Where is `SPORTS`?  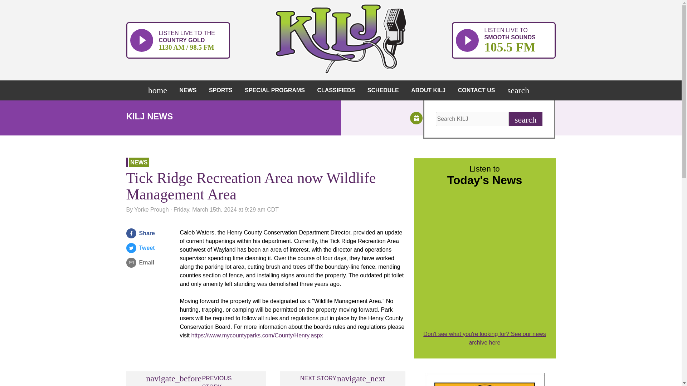
SPORTS is located at coordinates (223, 90).